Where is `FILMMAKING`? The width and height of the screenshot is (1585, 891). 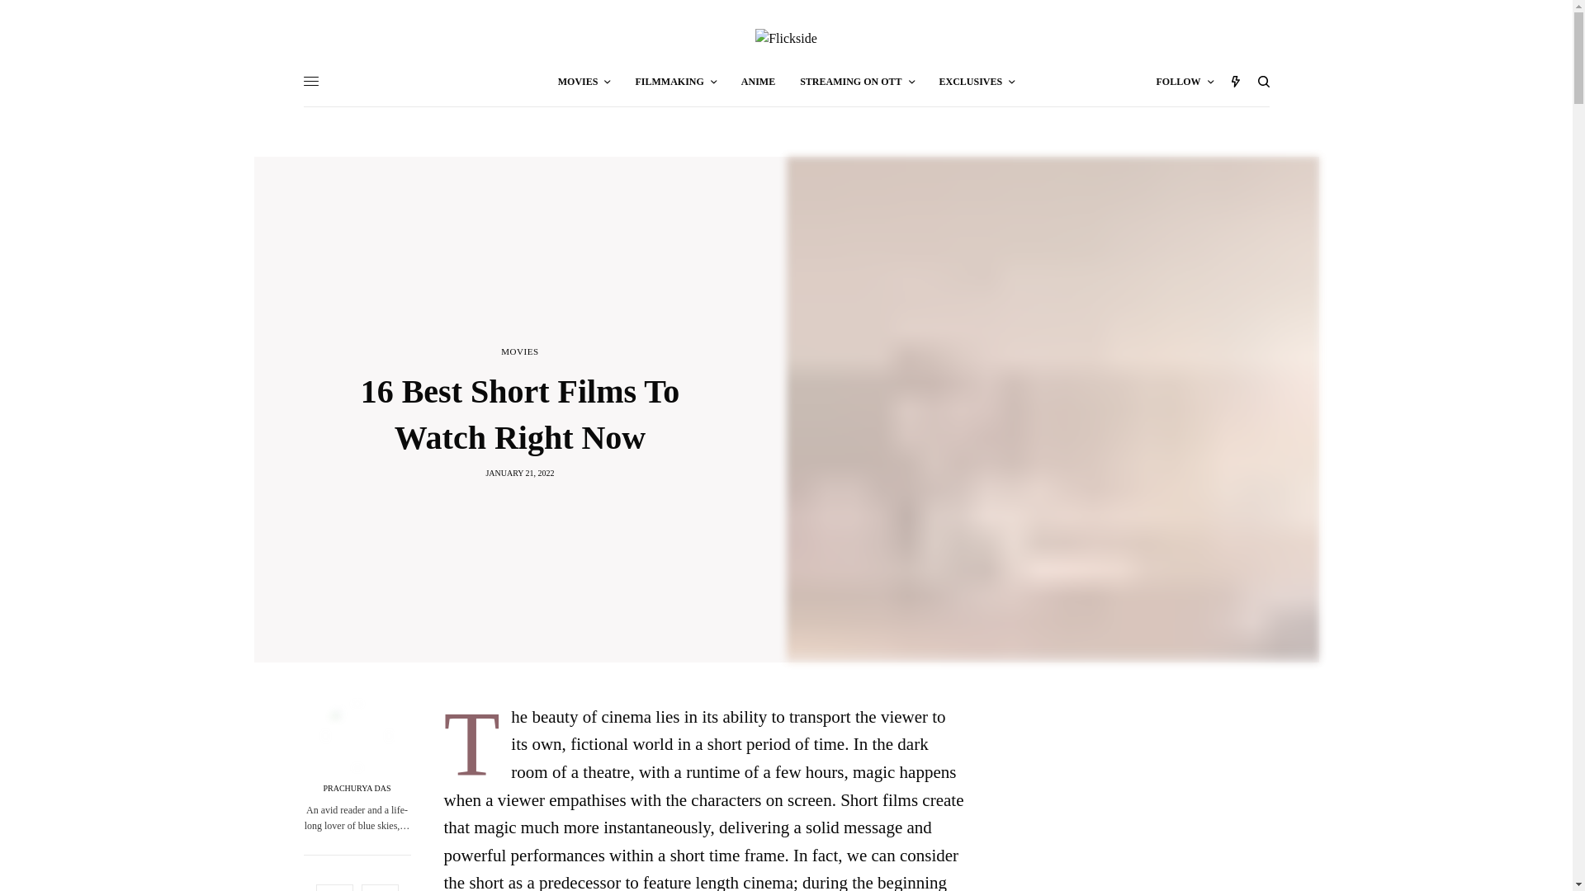 FILMMAKING is located at coordinates (675, 81).